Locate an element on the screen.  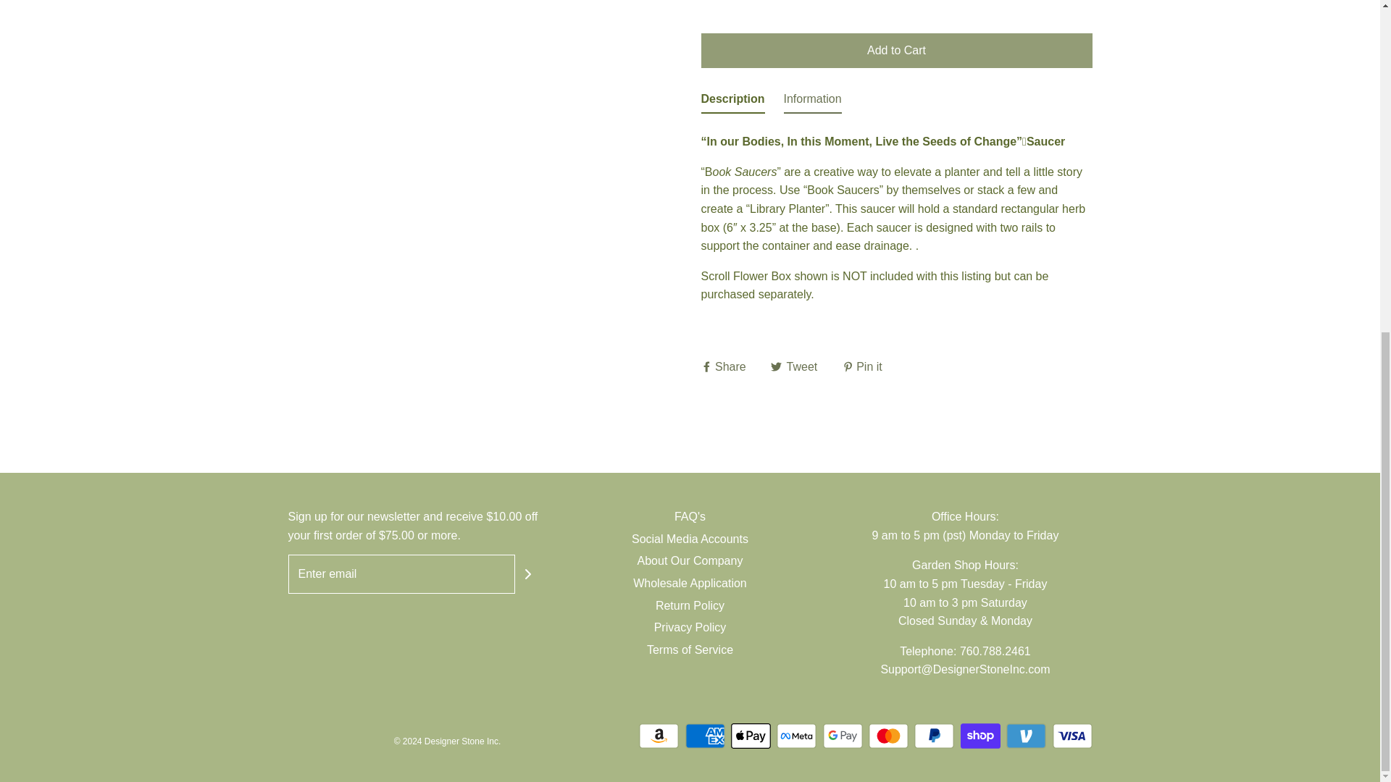
American Express is located at coordinates (705, 736).